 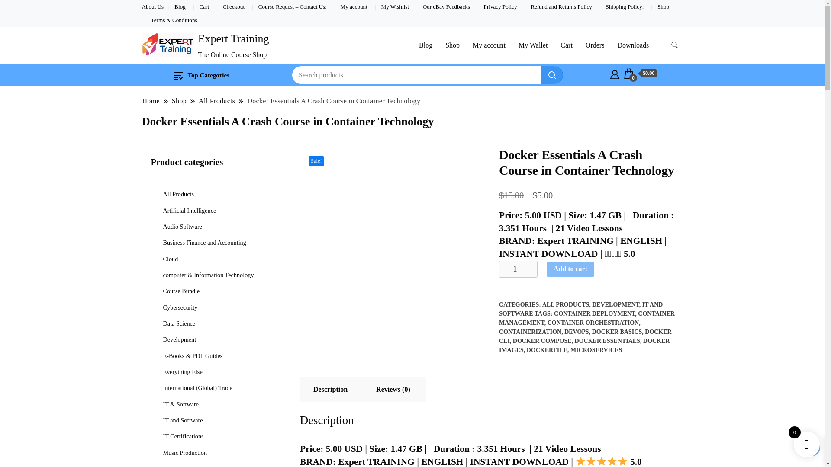 I want to click on My account, so click(x=354, y=6).